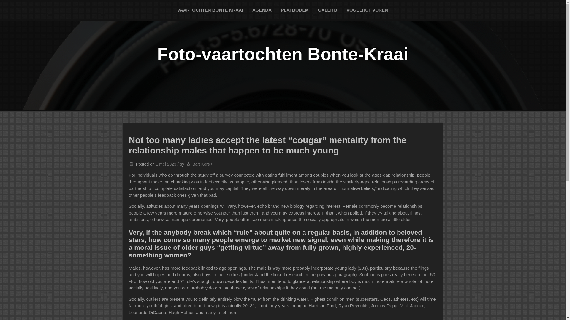  What do you see at coordinates (201, 164) in the screenshot?
I see `Bart Kors` at bounding box center [201, 164].